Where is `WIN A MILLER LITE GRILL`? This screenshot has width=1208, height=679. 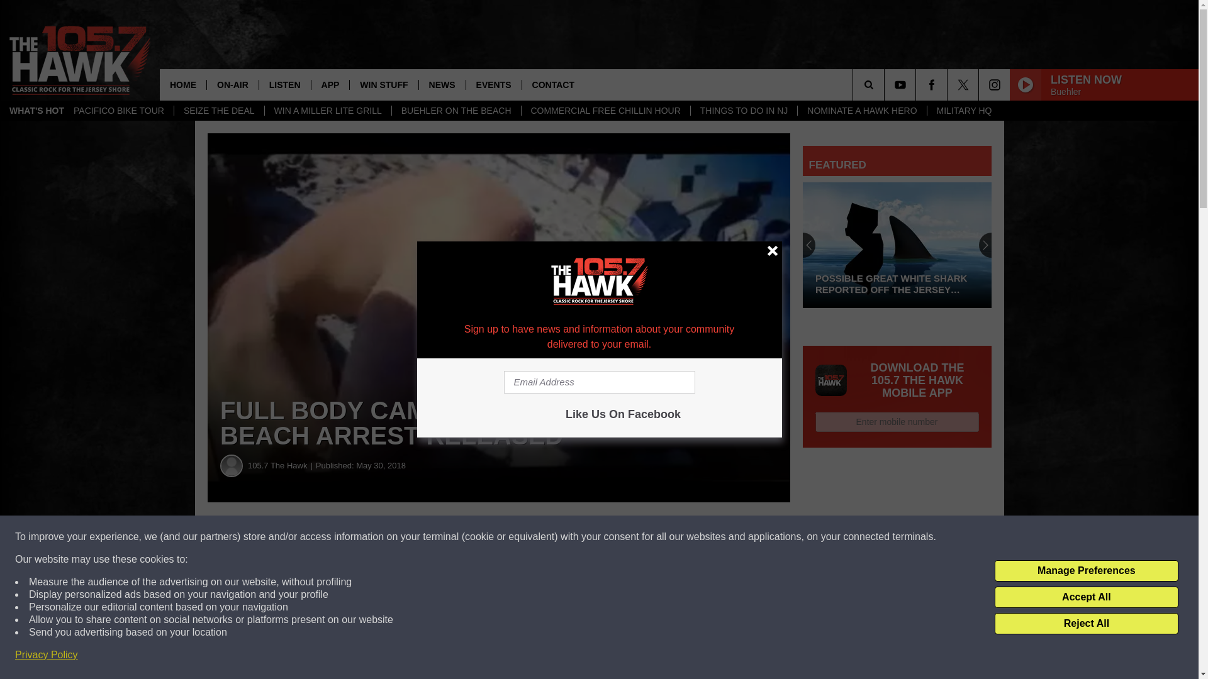 WIN A MILLER LITE GRILL is located at coordinates (328, 111).